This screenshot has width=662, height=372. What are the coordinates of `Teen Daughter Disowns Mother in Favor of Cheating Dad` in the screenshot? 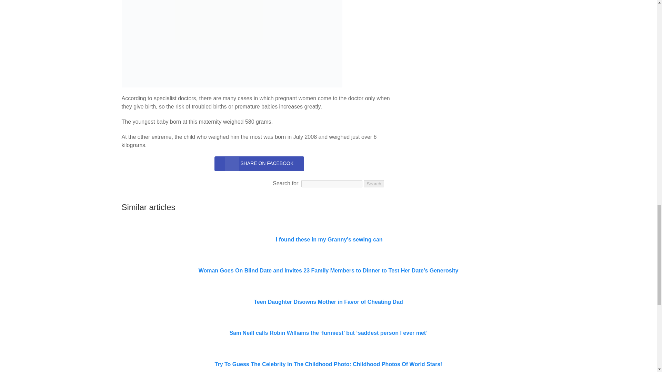 It's located at (328, 302).